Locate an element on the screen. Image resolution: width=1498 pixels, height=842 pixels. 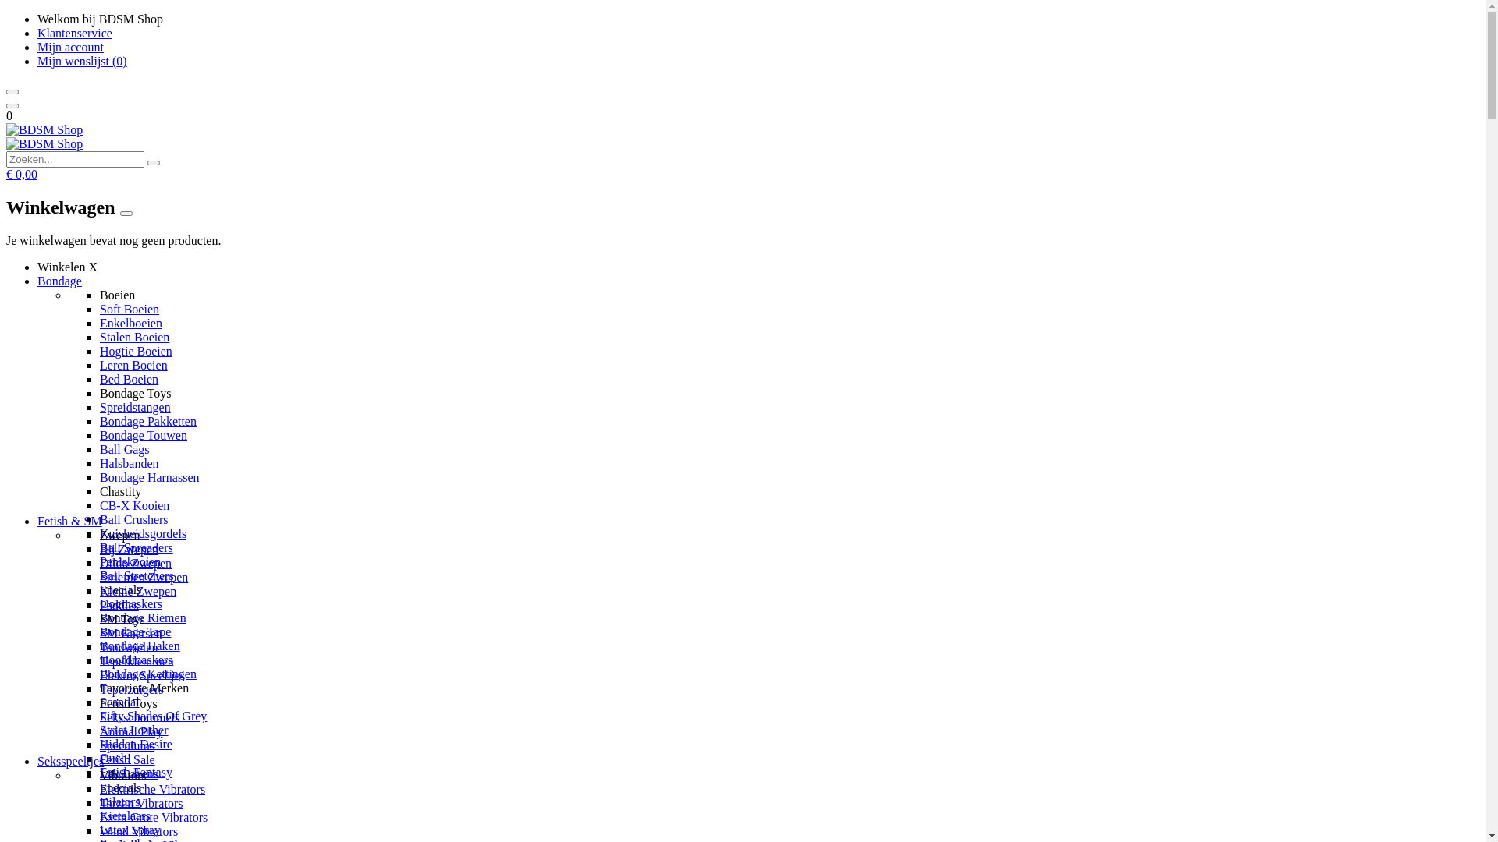
Ball Spreaders is located at coordinates (137, 547).